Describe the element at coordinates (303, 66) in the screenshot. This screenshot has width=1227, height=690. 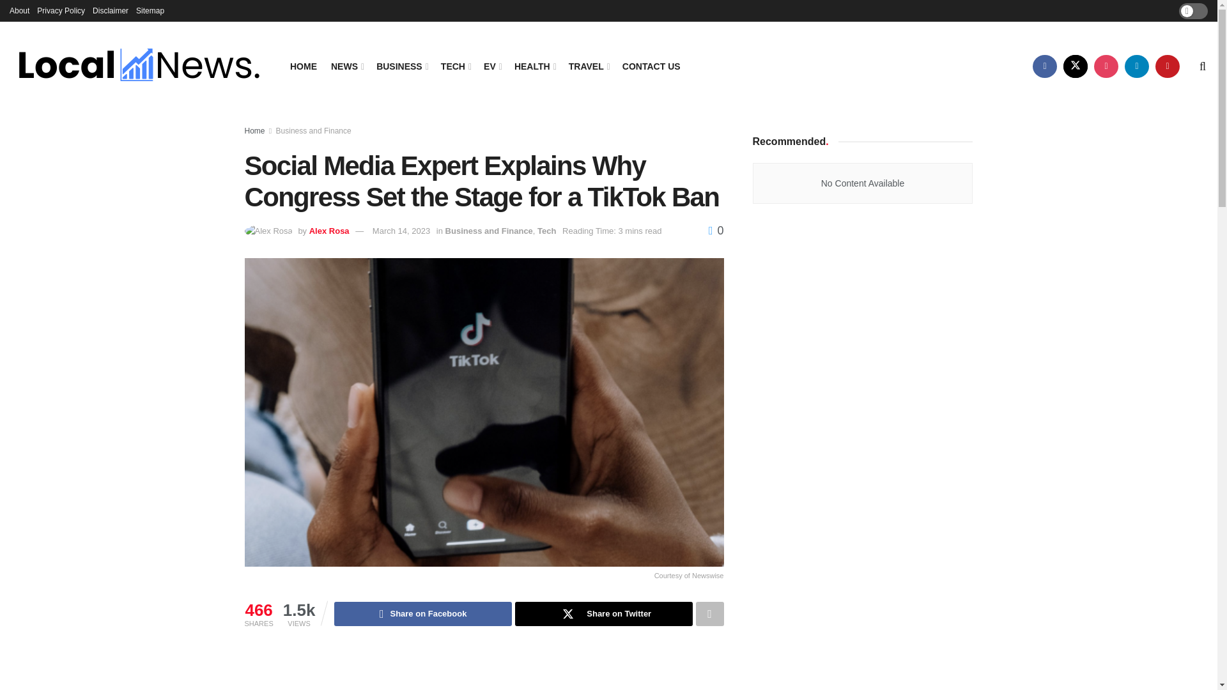
I see `HOME` at that location.